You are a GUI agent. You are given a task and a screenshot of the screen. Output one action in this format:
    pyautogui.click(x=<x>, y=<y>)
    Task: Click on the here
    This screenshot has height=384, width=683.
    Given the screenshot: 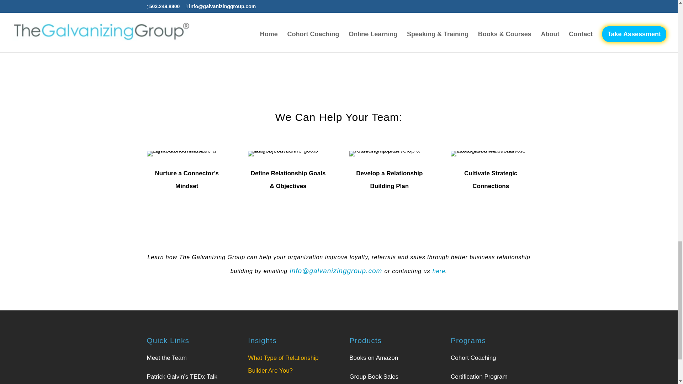 What is the action you would take?
    pyautogui.click(x=439, y=271)
    